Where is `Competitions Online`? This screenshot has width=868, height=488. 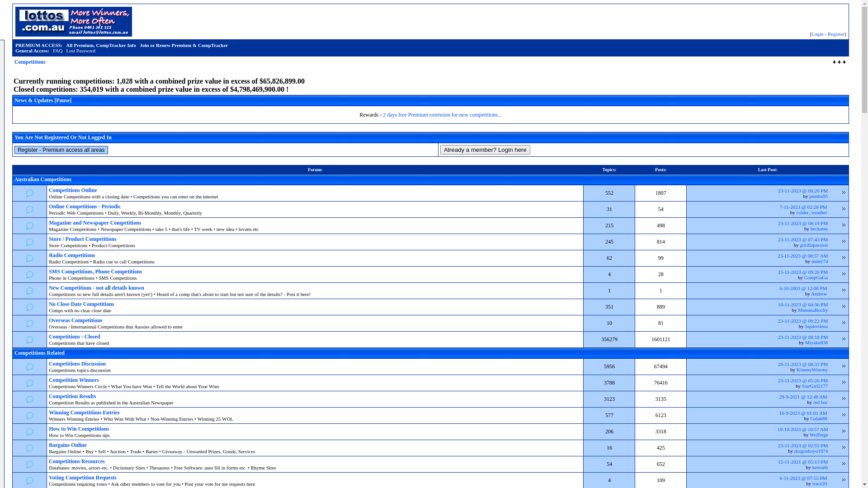 Competitions Online is located at coordinates (73, 190).